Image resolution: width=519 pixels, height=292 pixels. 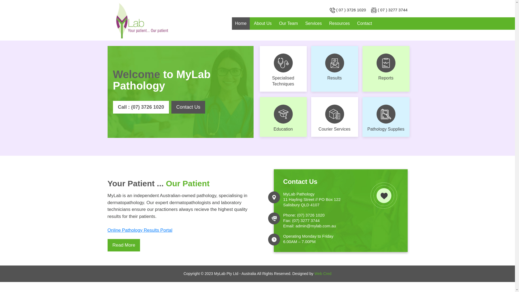 What do you see at coordinates (311, 215) in the screenshot?
I see `(07) 3726 1020` at bounding box center [311, 215].